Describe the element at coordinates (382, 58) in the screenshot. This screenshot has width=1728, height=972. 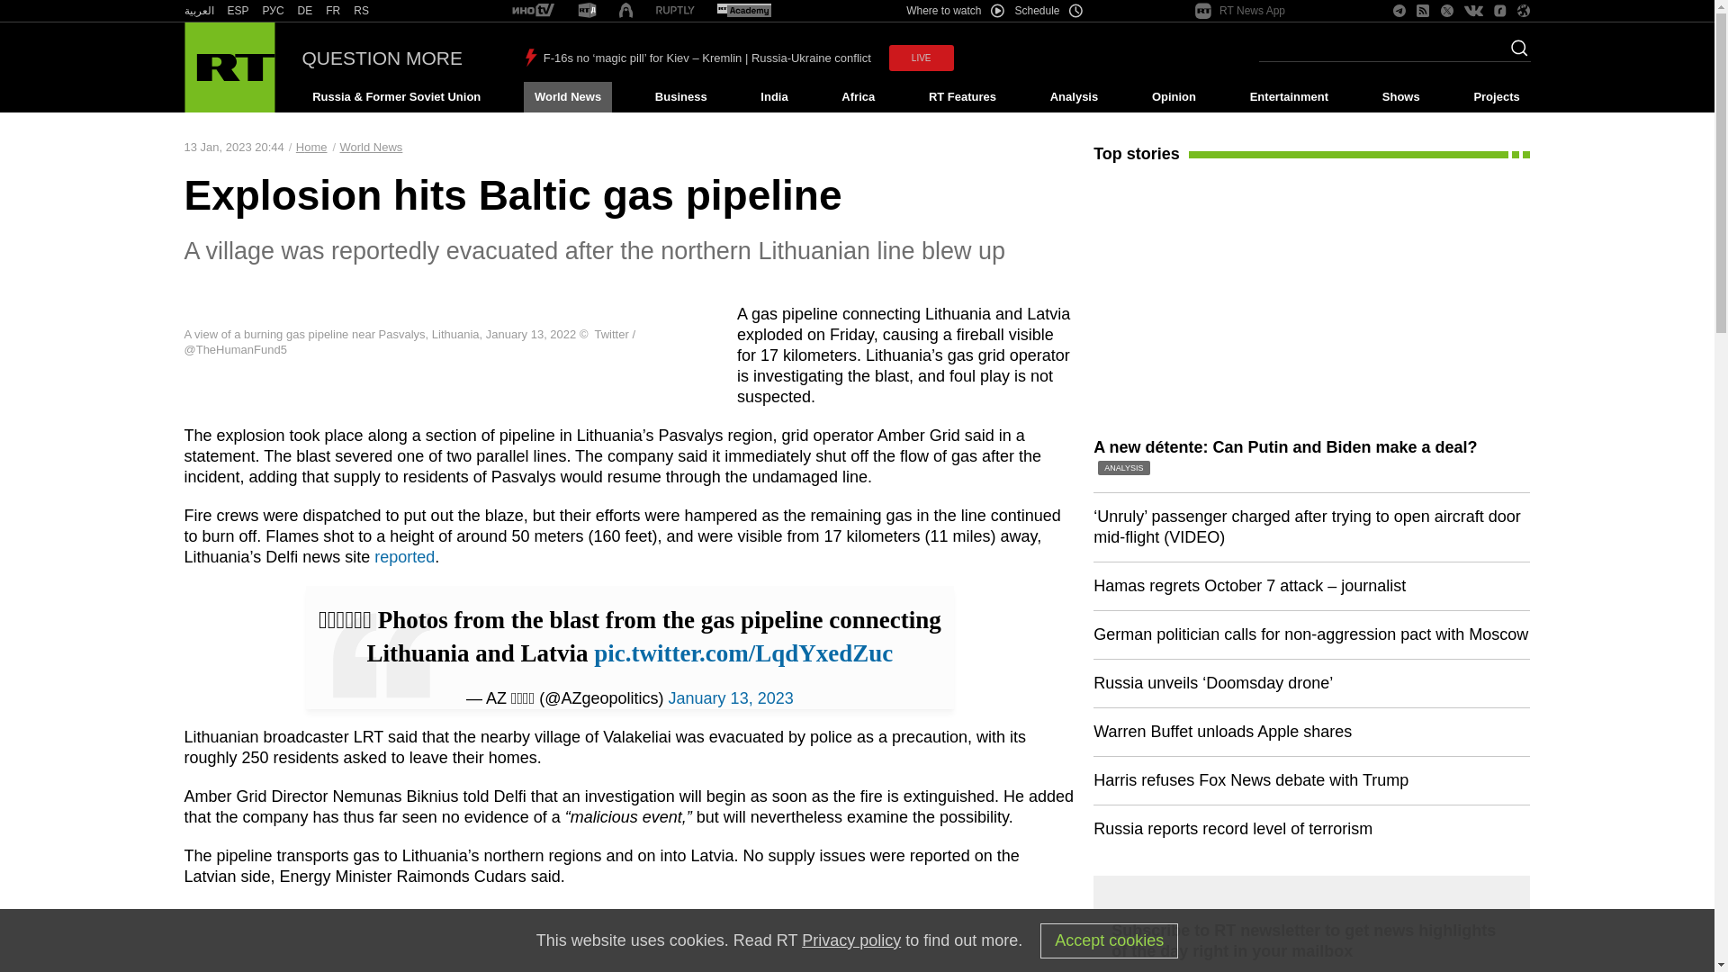
I see `QUESTION MORE` at that location.